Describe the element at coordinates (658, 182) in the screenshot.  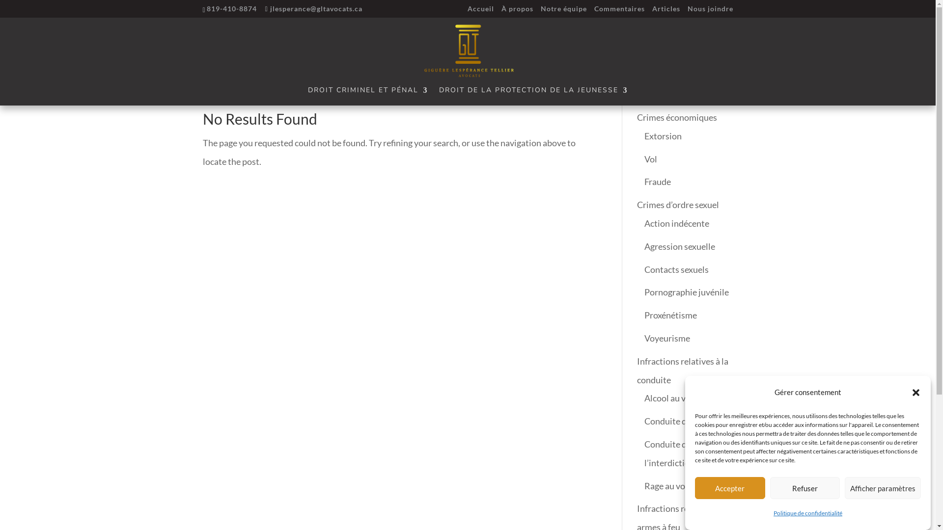
I see `Fraude` at that location.